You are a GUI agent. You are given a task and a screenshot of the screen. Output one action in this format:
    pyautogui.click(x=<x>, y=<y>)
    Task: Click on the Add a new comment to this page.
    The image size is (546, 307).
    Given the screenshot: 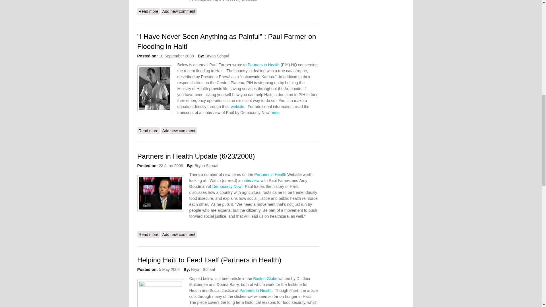 What is the action you would take?
    pyautogui.click(x=179, y=11)
    